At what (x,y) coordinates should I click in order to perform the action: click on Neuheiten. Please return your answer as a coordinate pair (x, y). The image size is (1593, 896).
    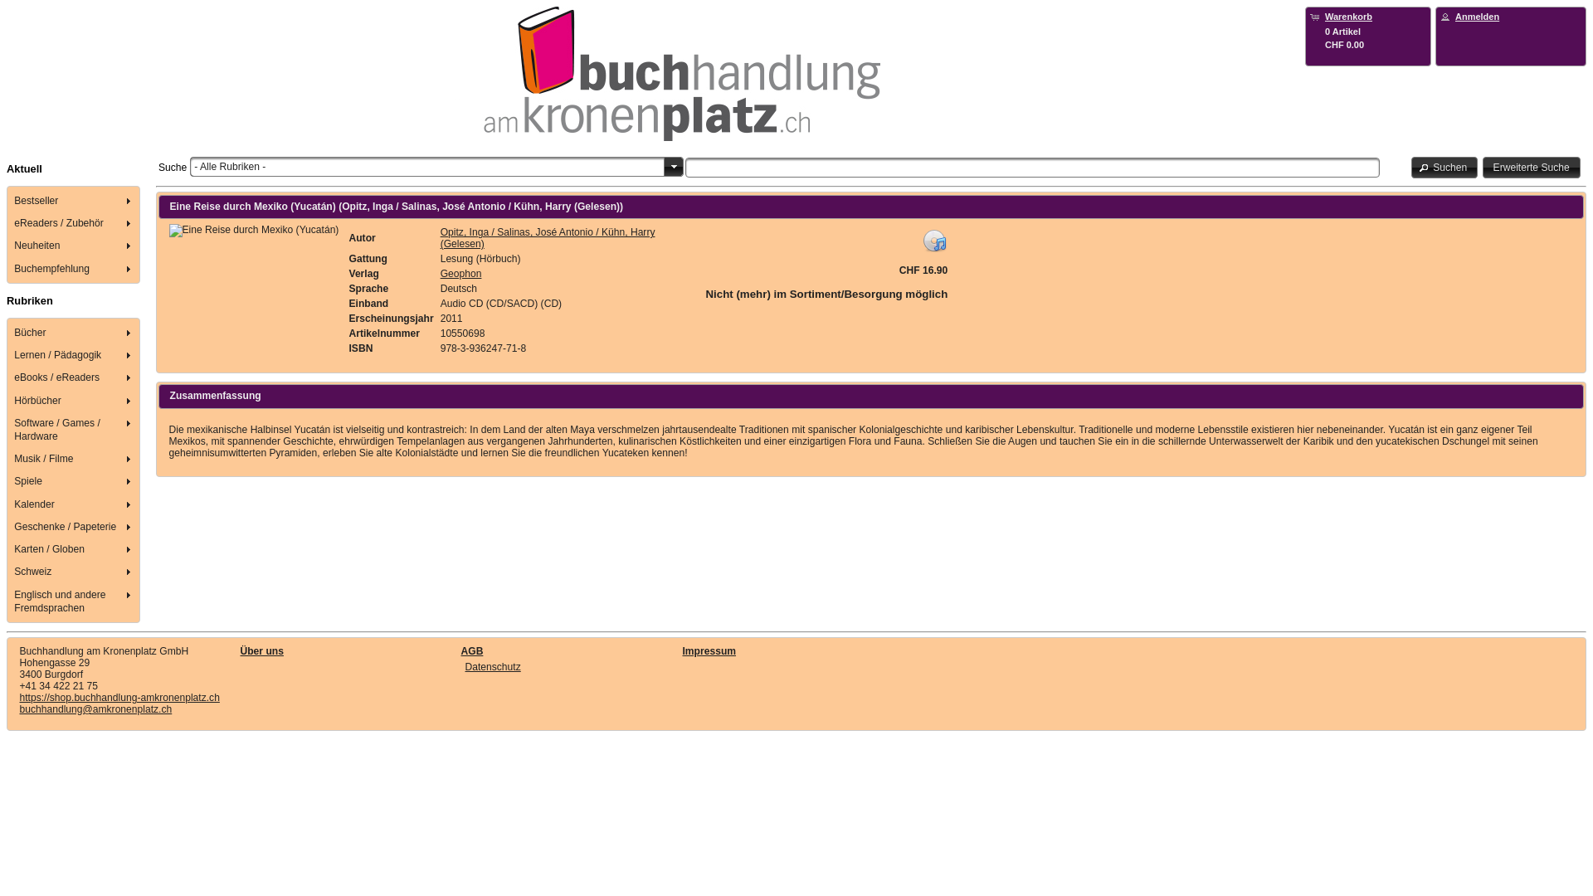
    Looking at the image, I should click on (75, 246).